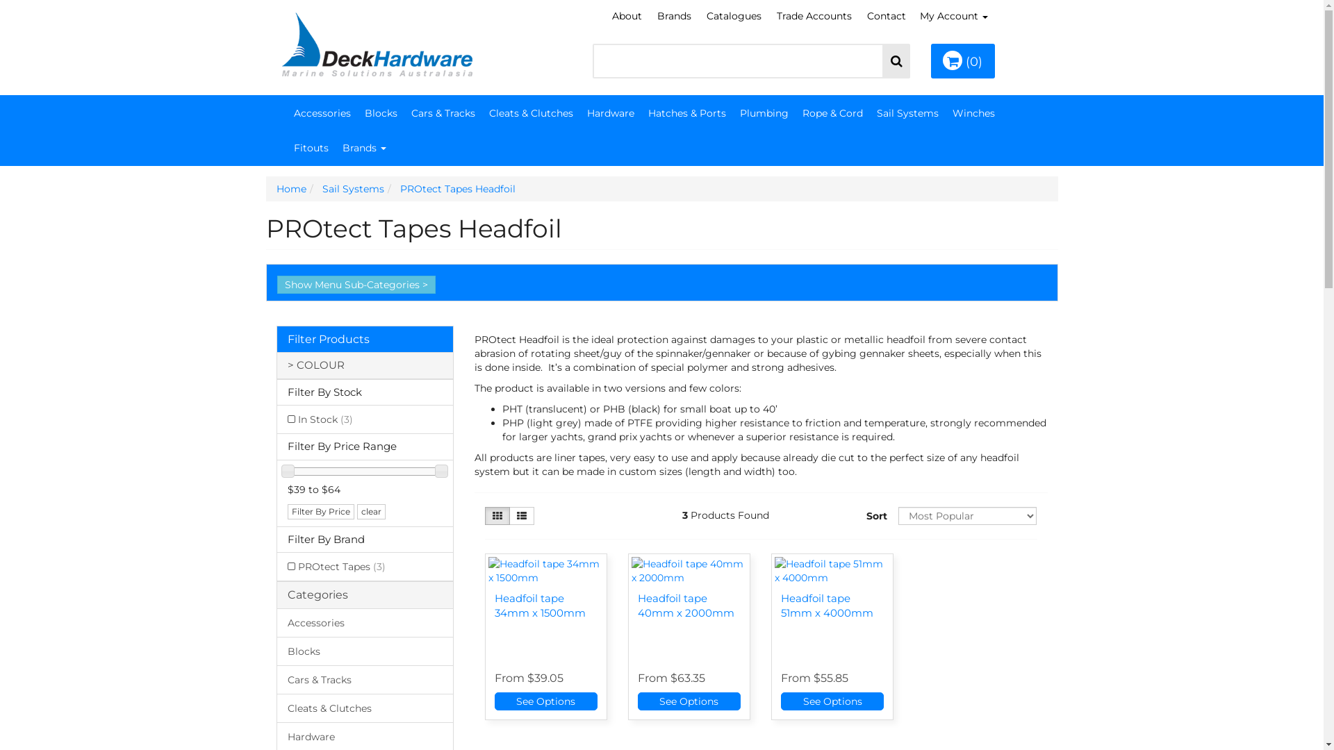 This screenshot has width=1334, height=750. I want to click on Cars & Tracks, so click(364, 680).